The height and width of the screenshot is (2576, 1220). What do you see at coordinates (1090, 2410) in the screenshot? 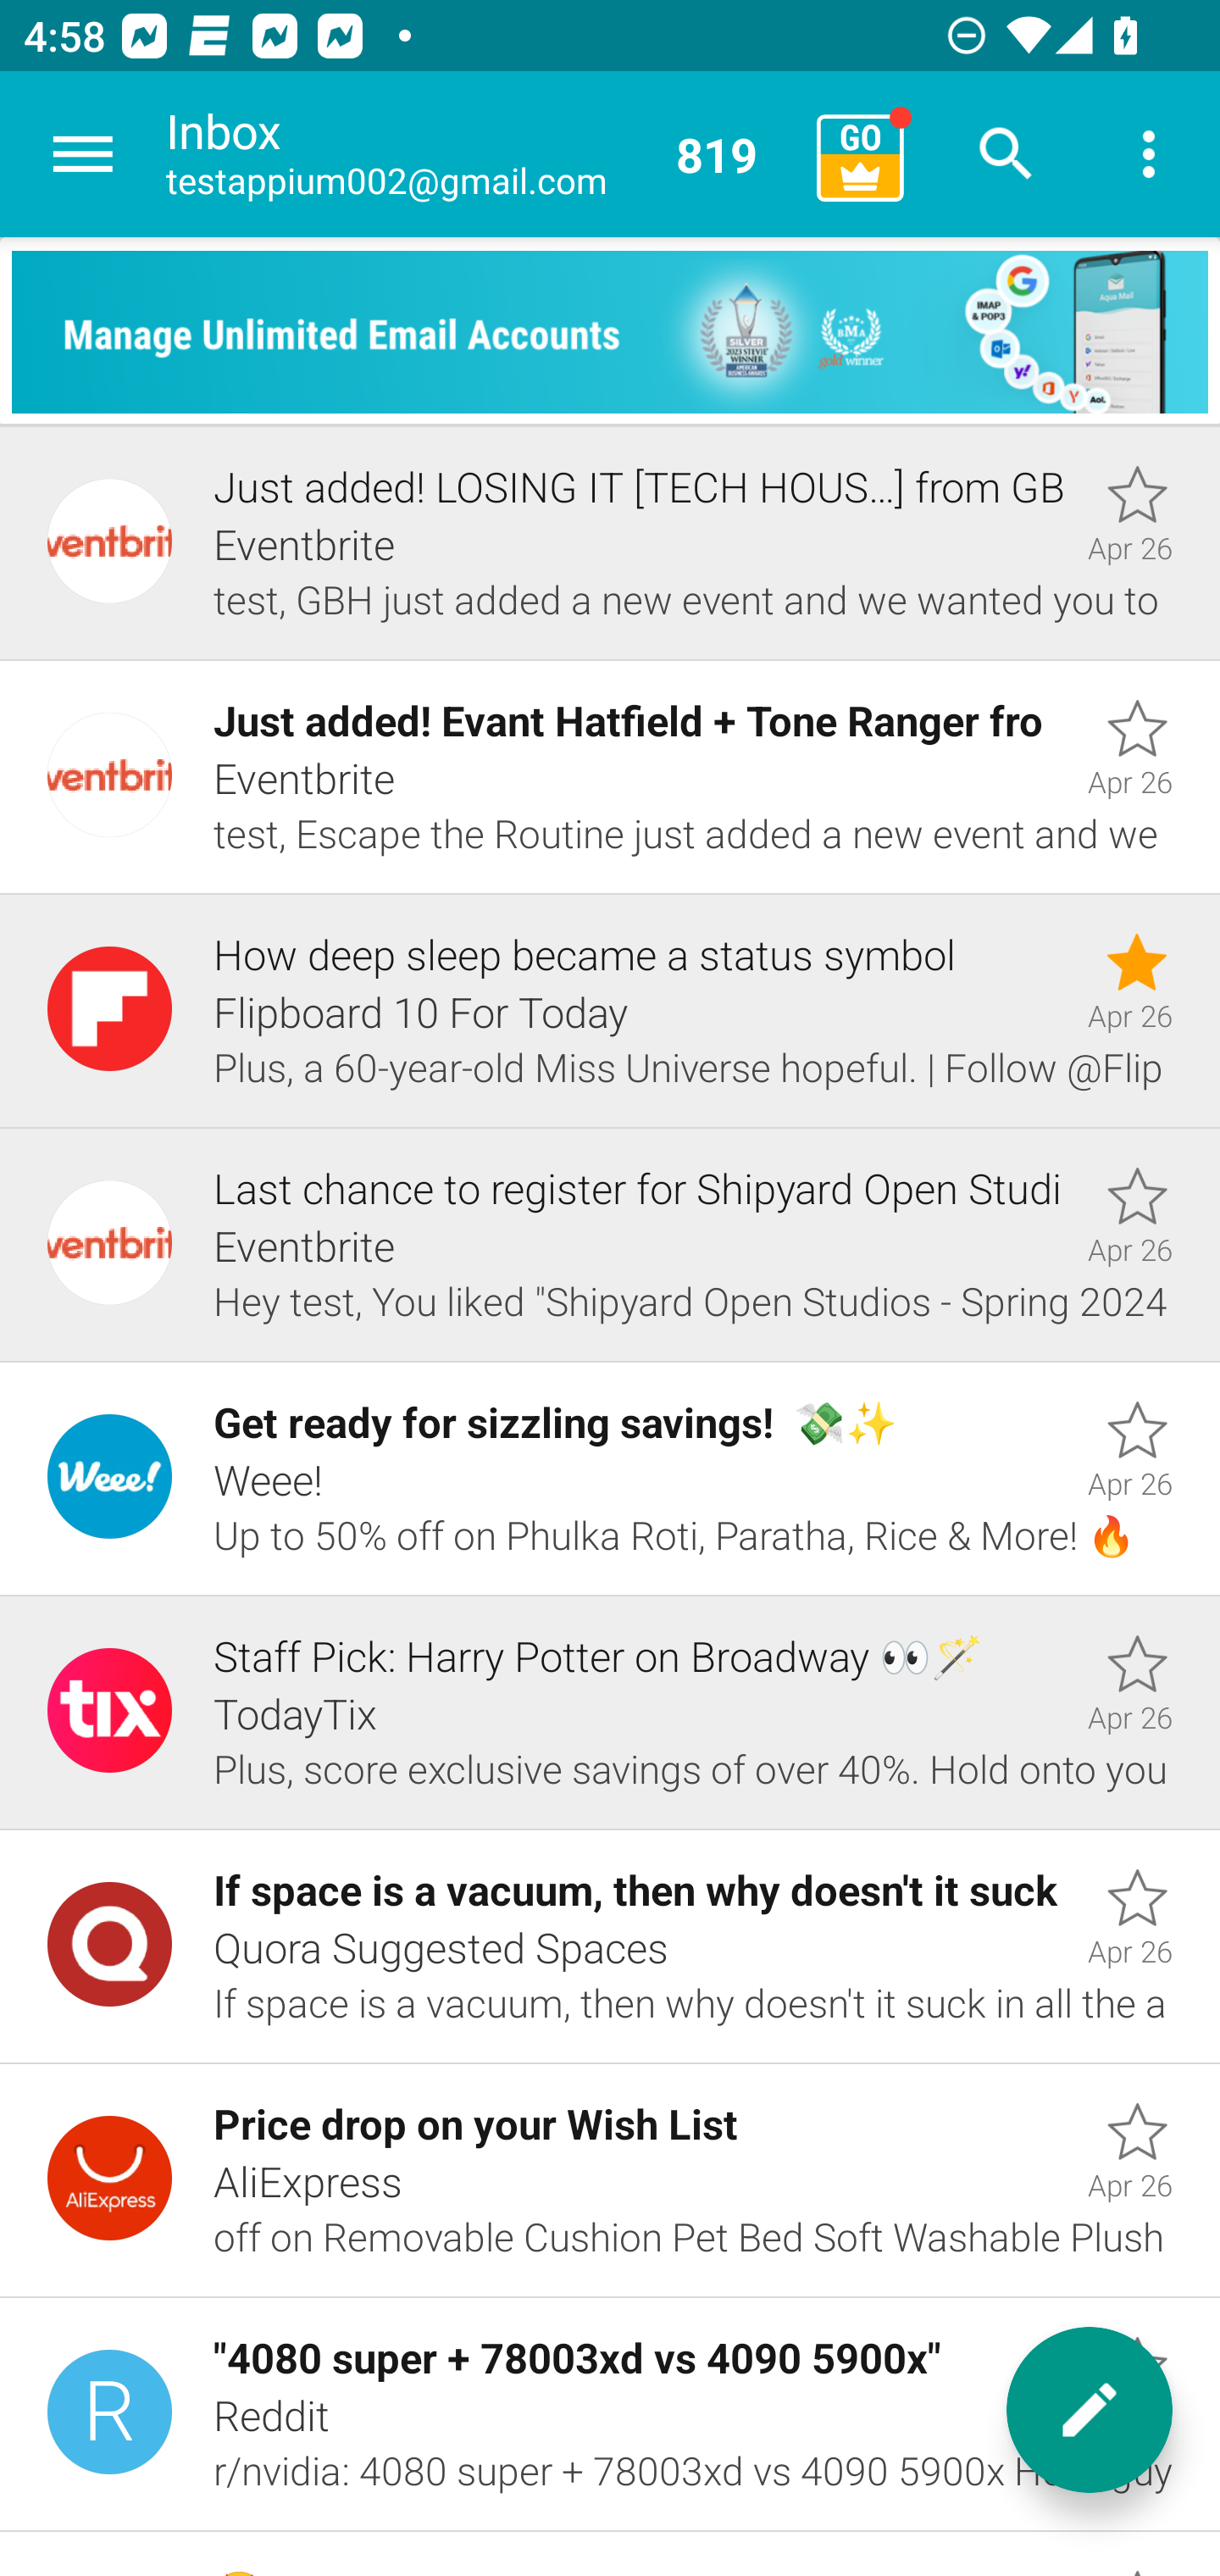
I see `New message` at bounding box center [1090, 2410].